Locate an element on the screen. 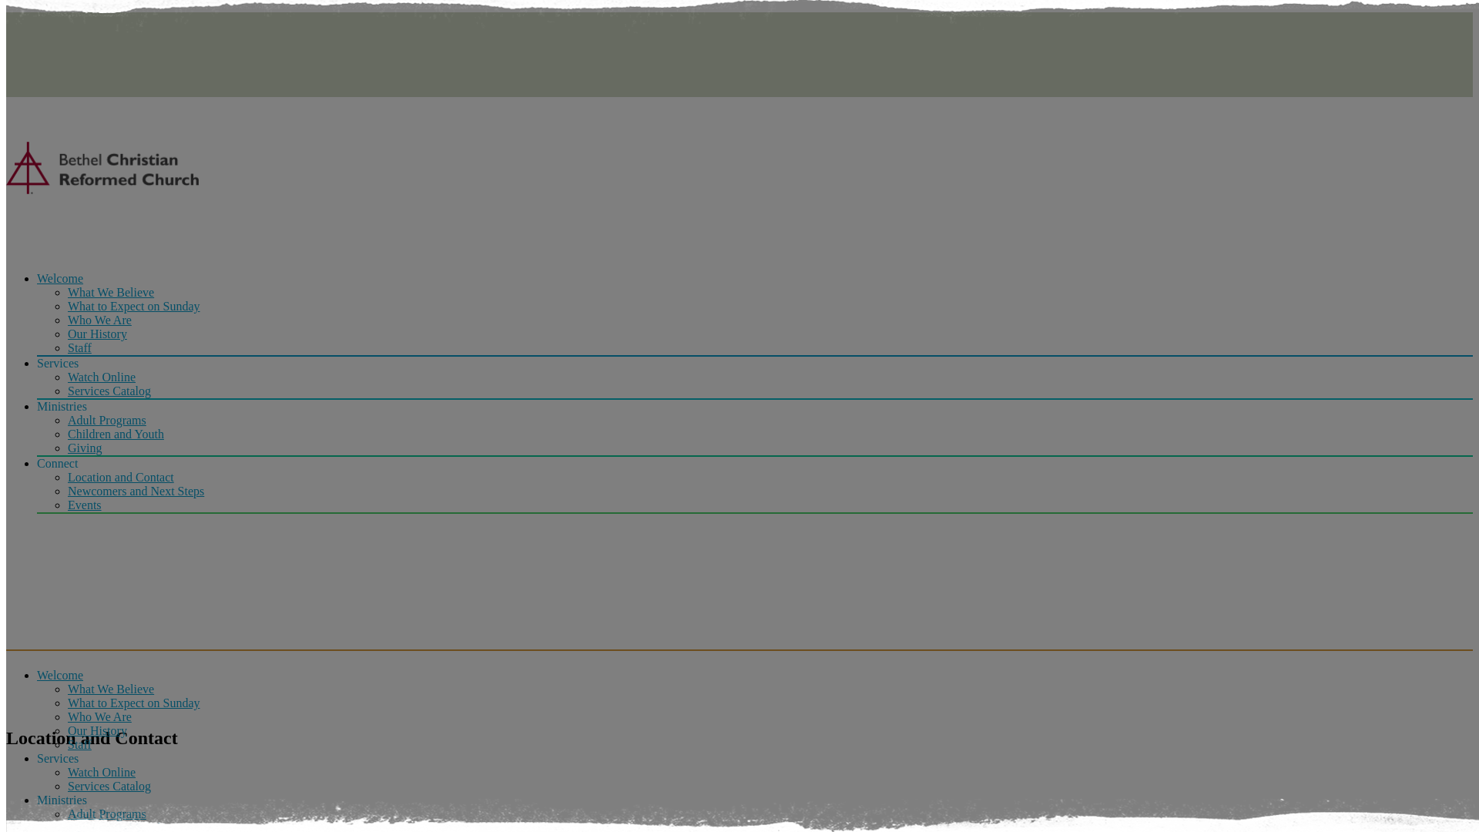 This screenshot has height=832, width=1479. Our History is located at coordinates (97, 730).